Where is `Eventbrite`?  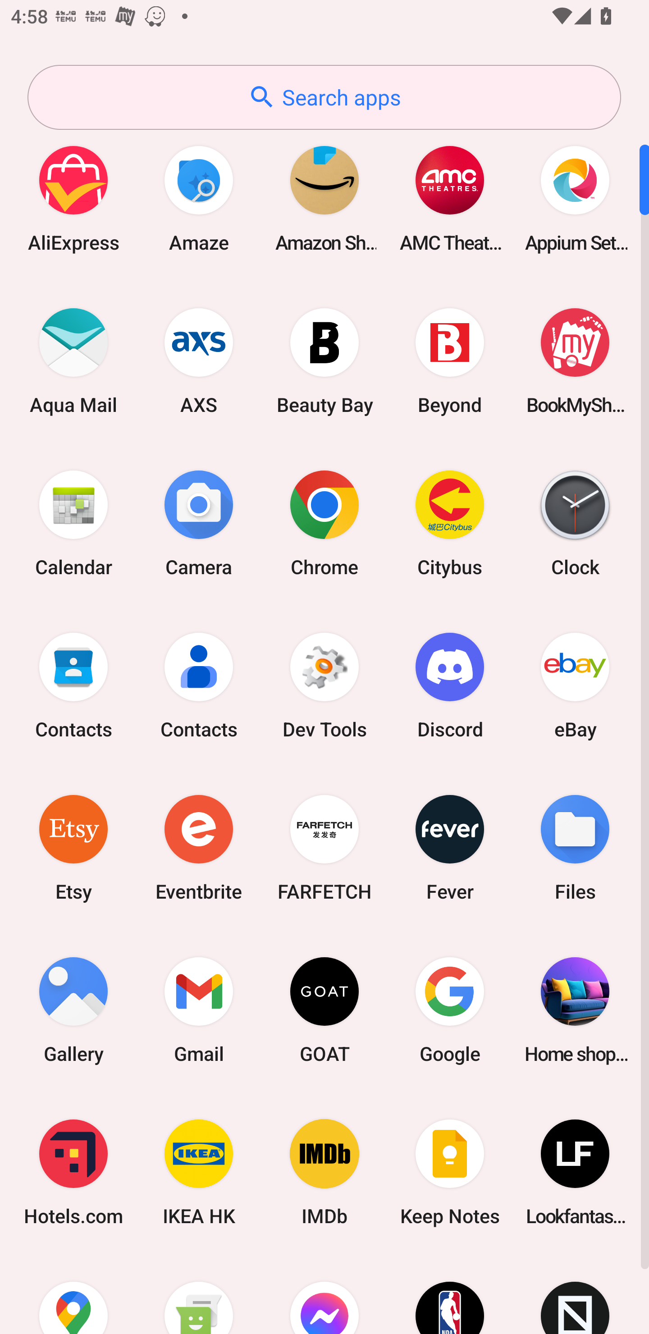
Eventbrite is located at coordinates (199, 847).